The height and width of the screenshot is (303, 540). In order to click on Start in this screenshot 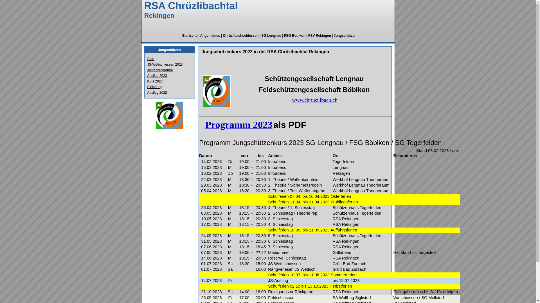, I will do `click(151, 59)`.